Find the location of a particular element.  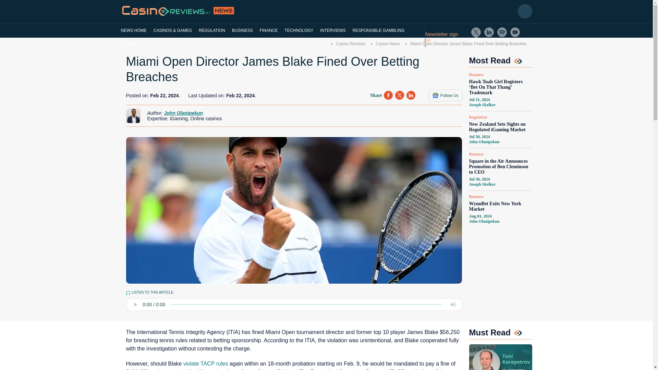

Facebook is located at coordinates (476, 42).